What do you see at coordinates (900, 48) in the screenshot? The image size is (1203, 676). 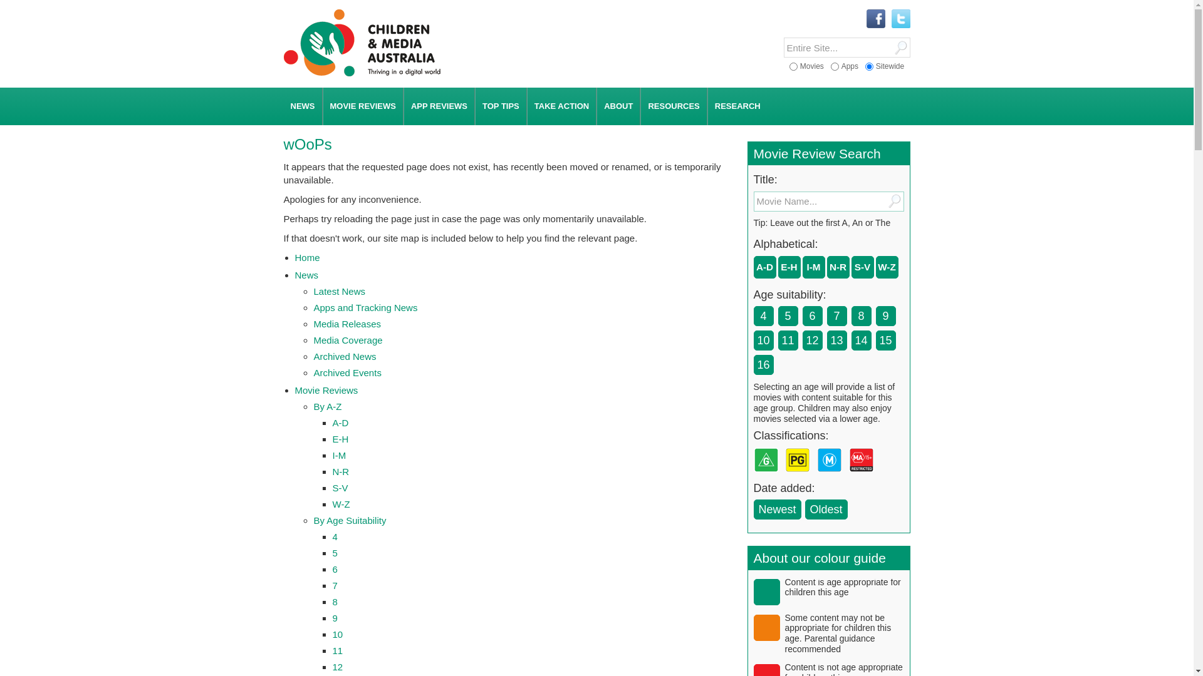 I see `Click to Search` at bounding box center [900, 48].